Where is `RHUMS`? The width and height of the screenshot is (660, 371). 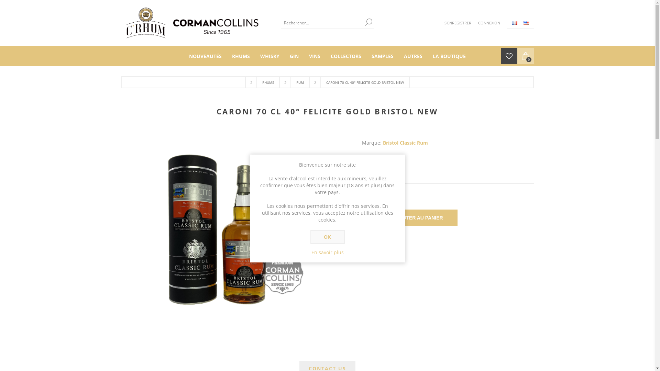 RHUMS is located at coordinates (268, 82).